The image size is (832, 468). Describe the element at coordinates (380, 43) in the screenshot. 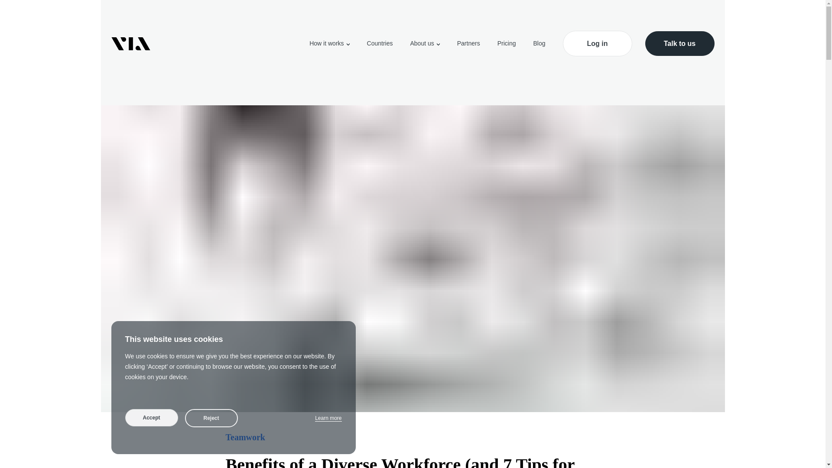

I see `Countries` at that location.